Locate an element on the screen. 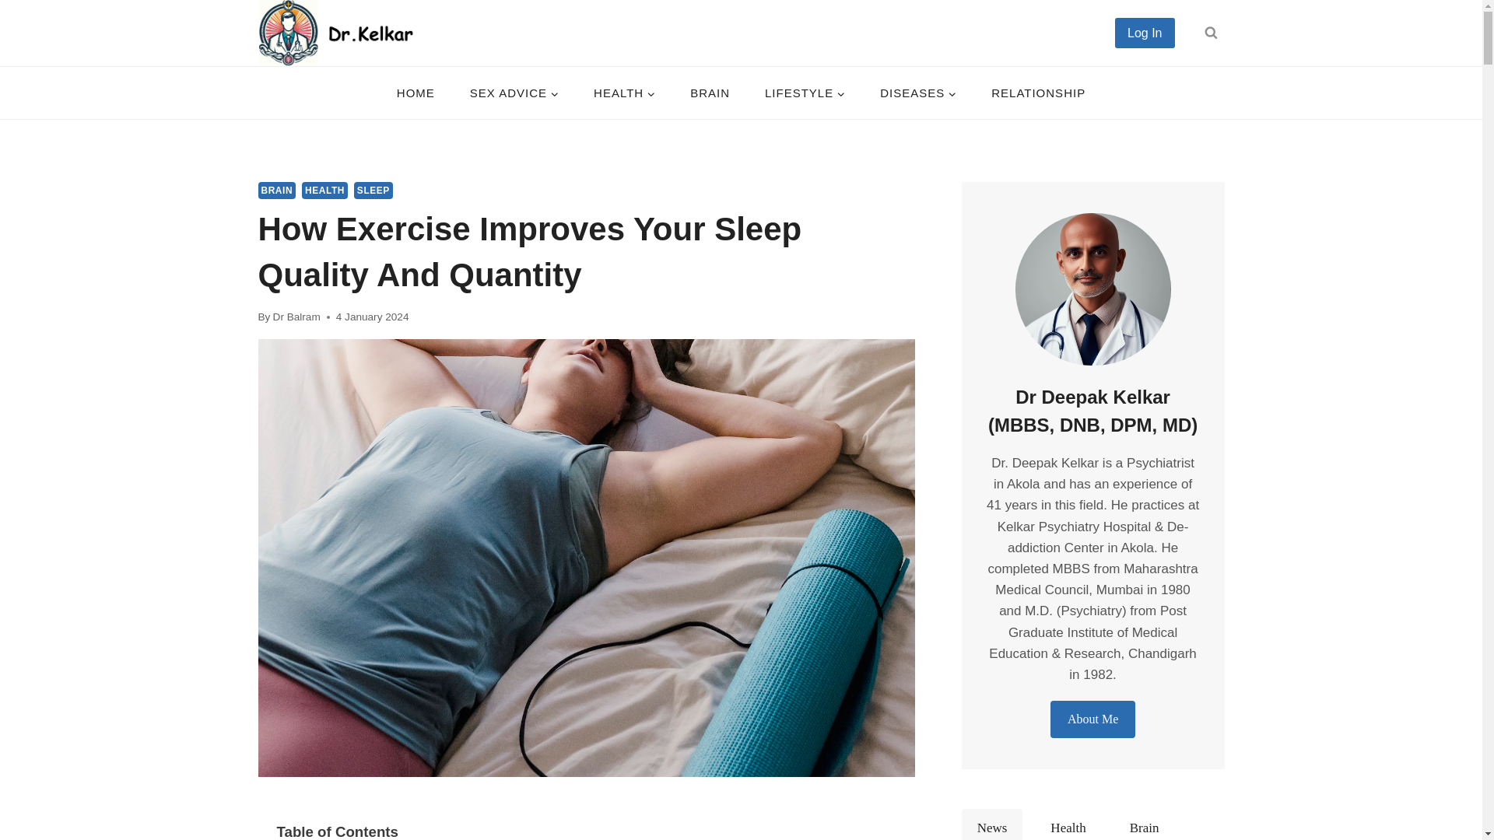 This screenshot has width=1494, height=840. LIFESTYLE is located at coordinates (805, 92).